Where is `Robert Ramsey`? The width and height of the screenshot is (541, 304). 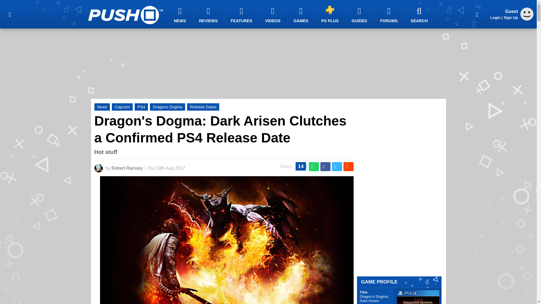
Robert Ramsey is located at coordinates (127, 168).